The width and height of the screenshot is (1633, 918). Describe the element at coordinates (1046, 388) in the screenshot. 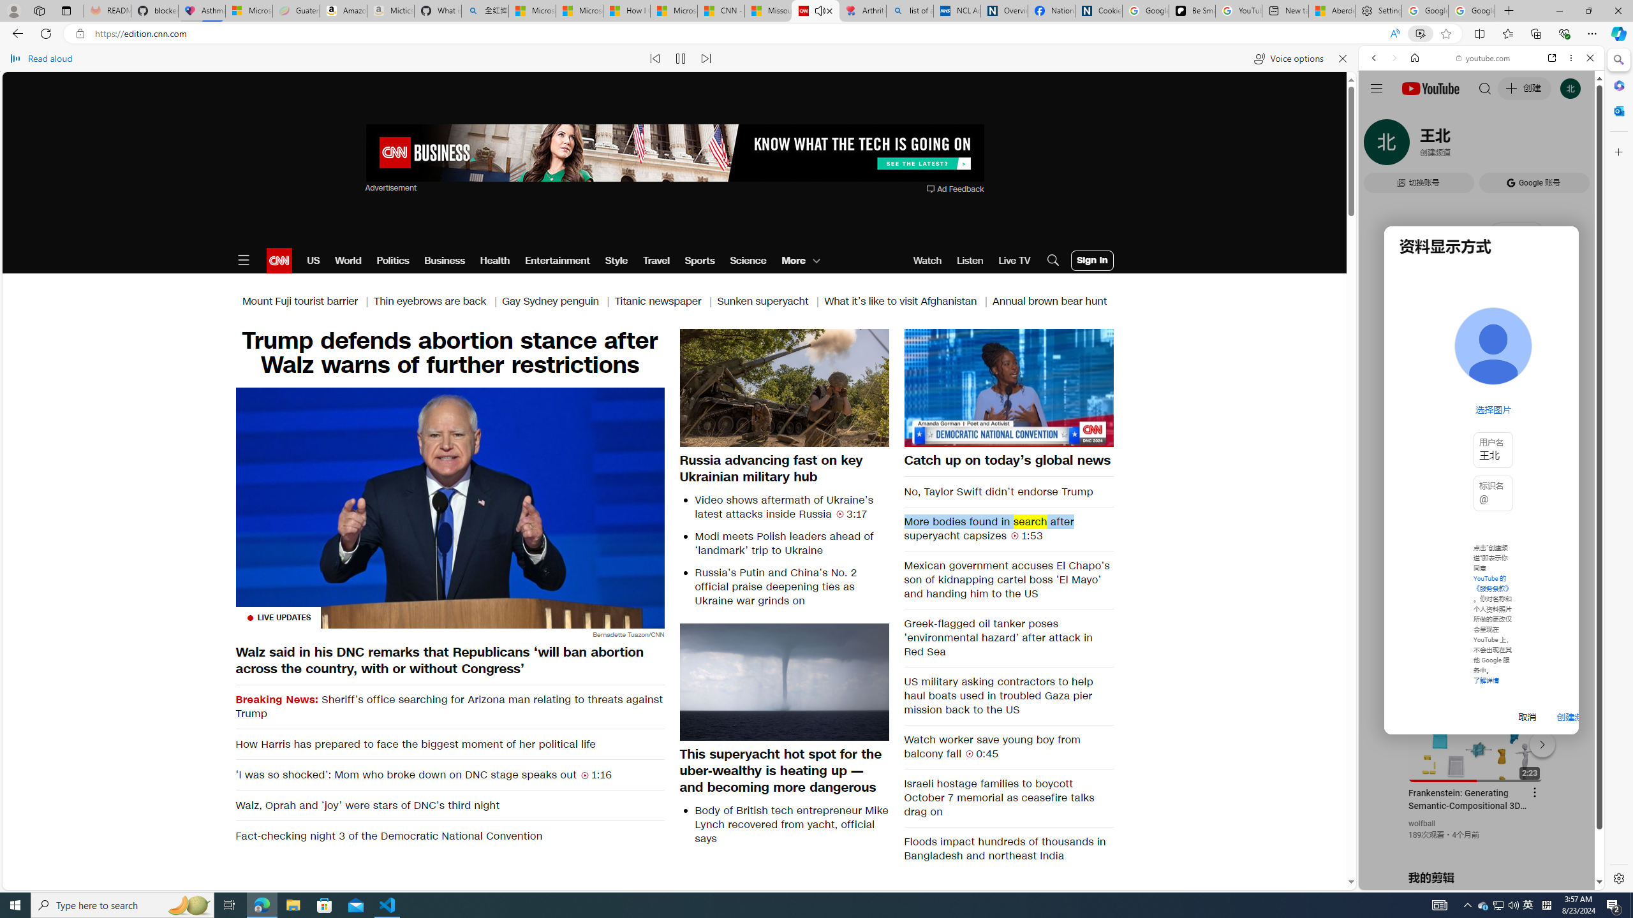

I see `Forward 10 seconds` at that location.